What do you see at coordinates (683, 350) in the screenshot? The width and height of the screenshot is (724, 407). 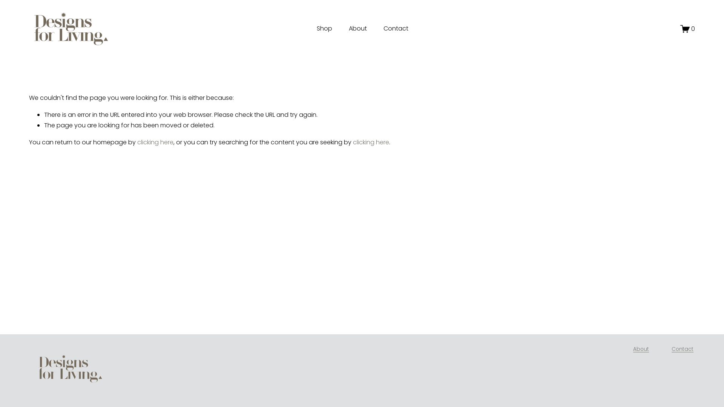 I see `Contact` at bounding box center [683, 350].